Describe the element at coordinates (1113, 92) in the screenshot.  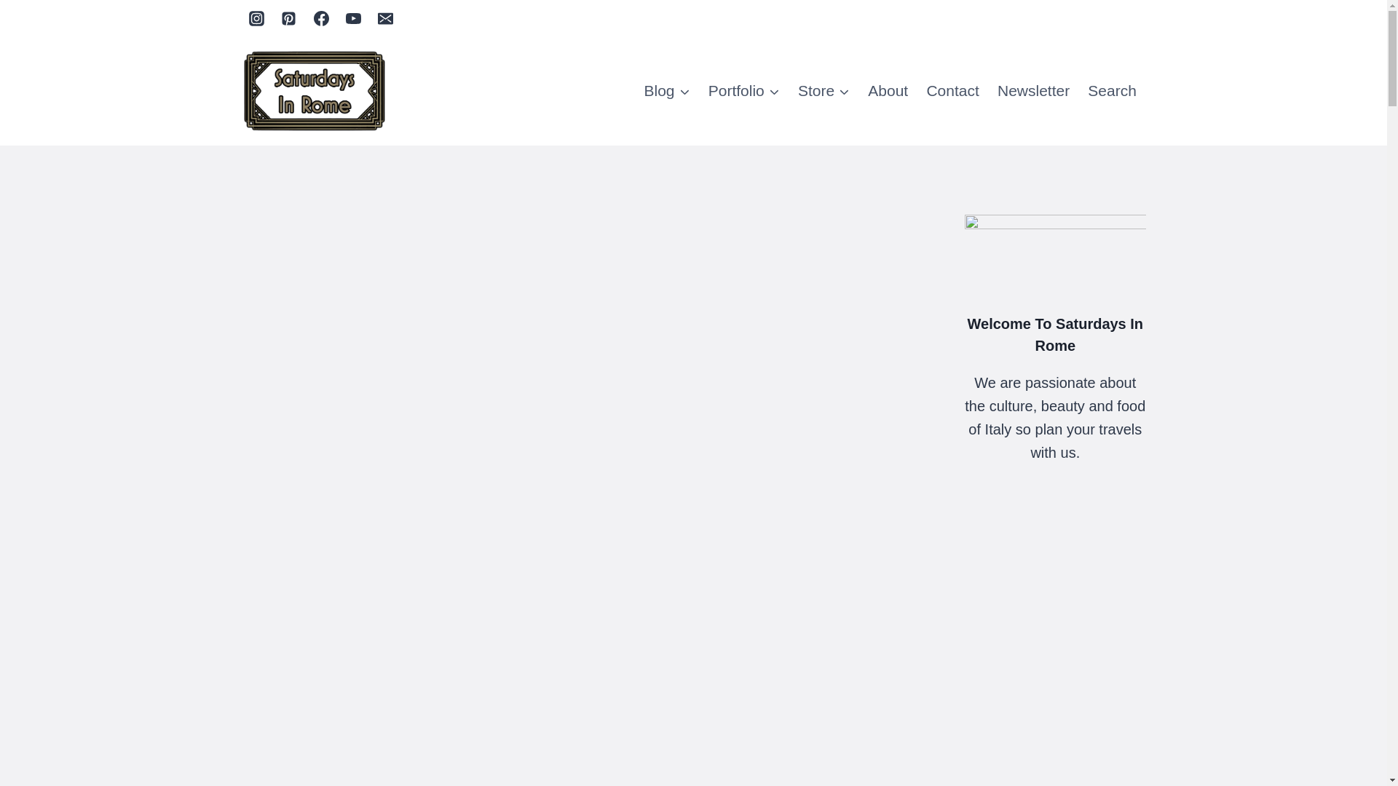
I see `Search` at that location.